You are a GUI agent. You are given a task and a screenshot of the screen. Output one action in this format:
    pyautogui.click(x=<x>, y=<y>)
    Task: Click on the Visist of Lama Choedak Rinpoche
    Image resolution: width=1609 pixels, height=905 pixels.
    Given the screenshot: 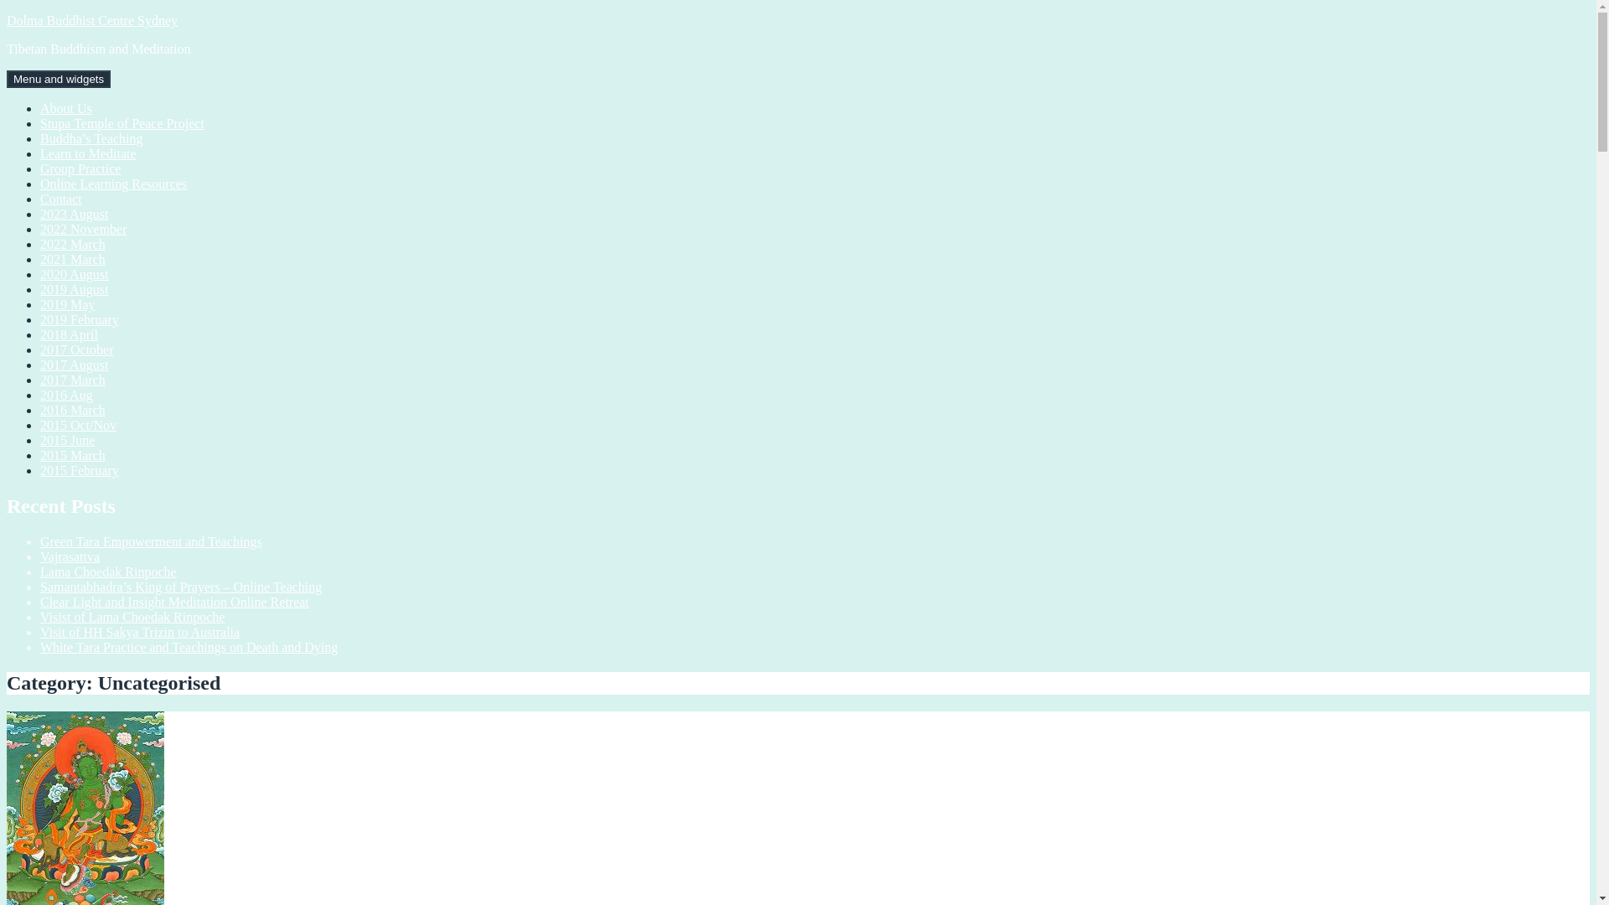 What is the action you would take?
    pyautogui.click(x=132, y=617)
    